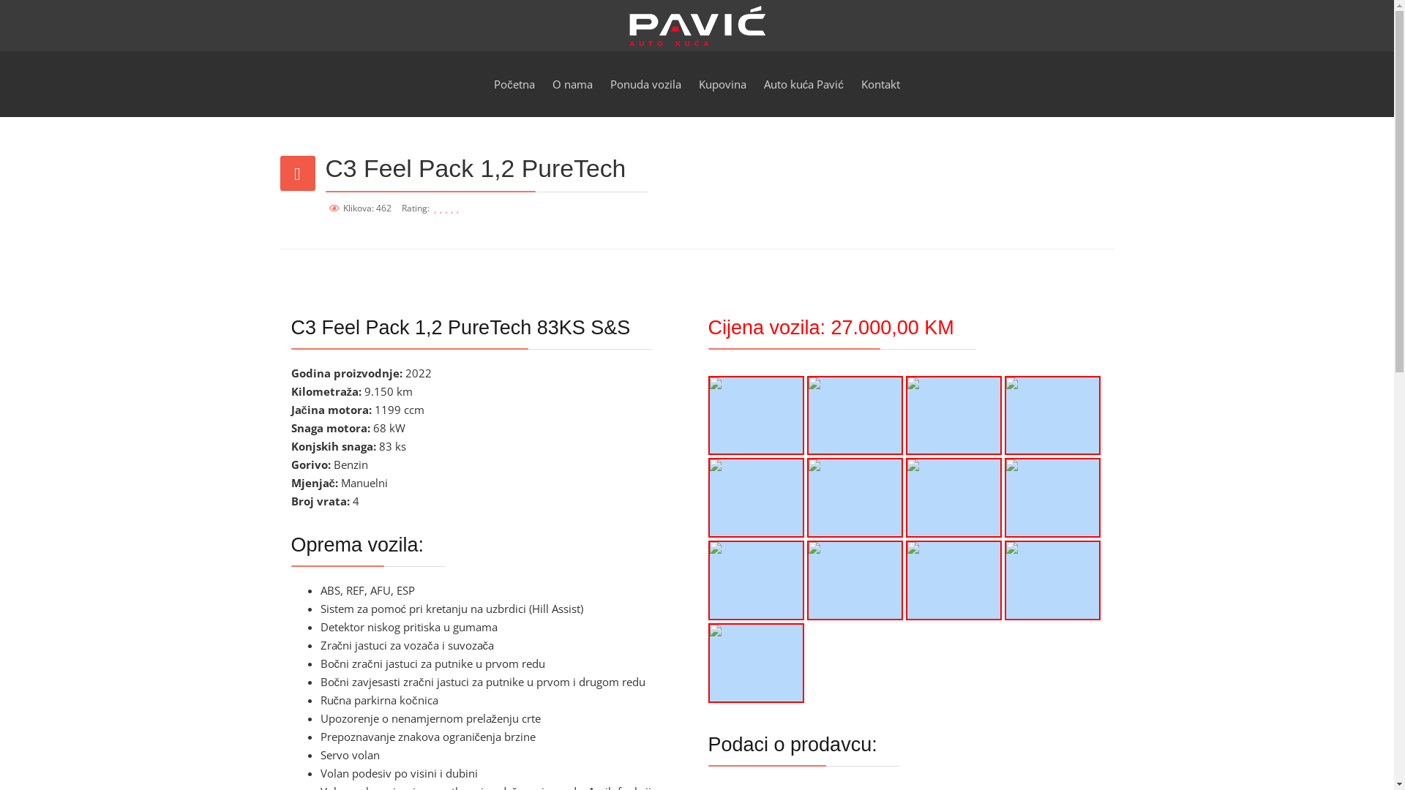 This screenshot has height=790, width=1405. Describe the element at coordinates (855, 581) in the screenshot. I see `Click to enlarge image 10.jpg` at that location.